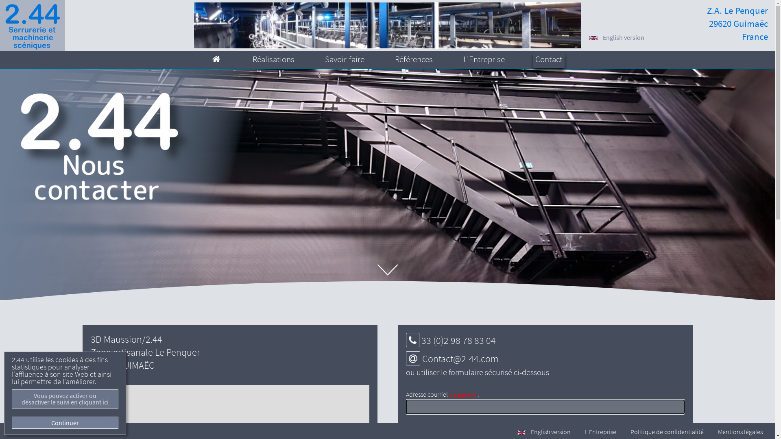 The image size is (781, 439). I want to click on L'Entreprise, so click(484, 59).